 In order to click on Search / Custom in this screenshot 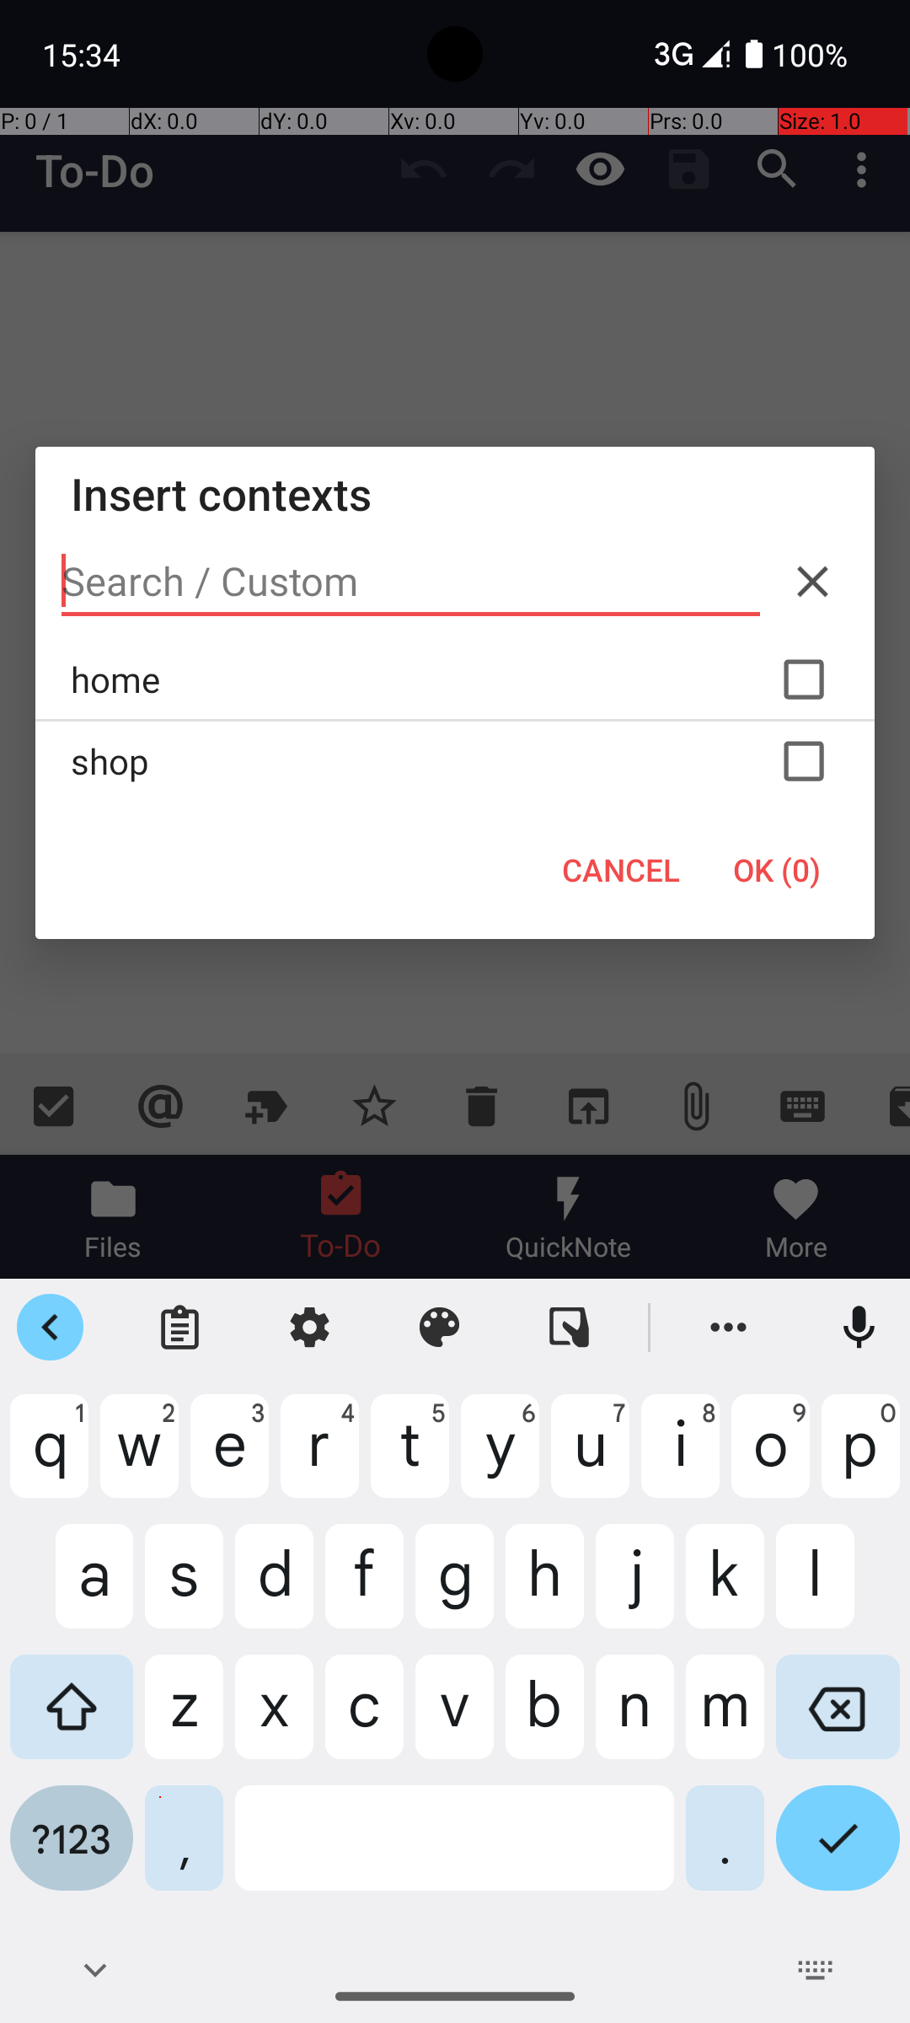, I will do `click(411, 582)`.